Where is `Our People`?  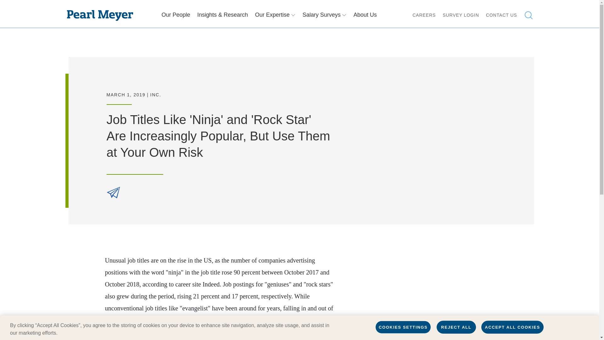 Our People is located at coordinates (176, 19).